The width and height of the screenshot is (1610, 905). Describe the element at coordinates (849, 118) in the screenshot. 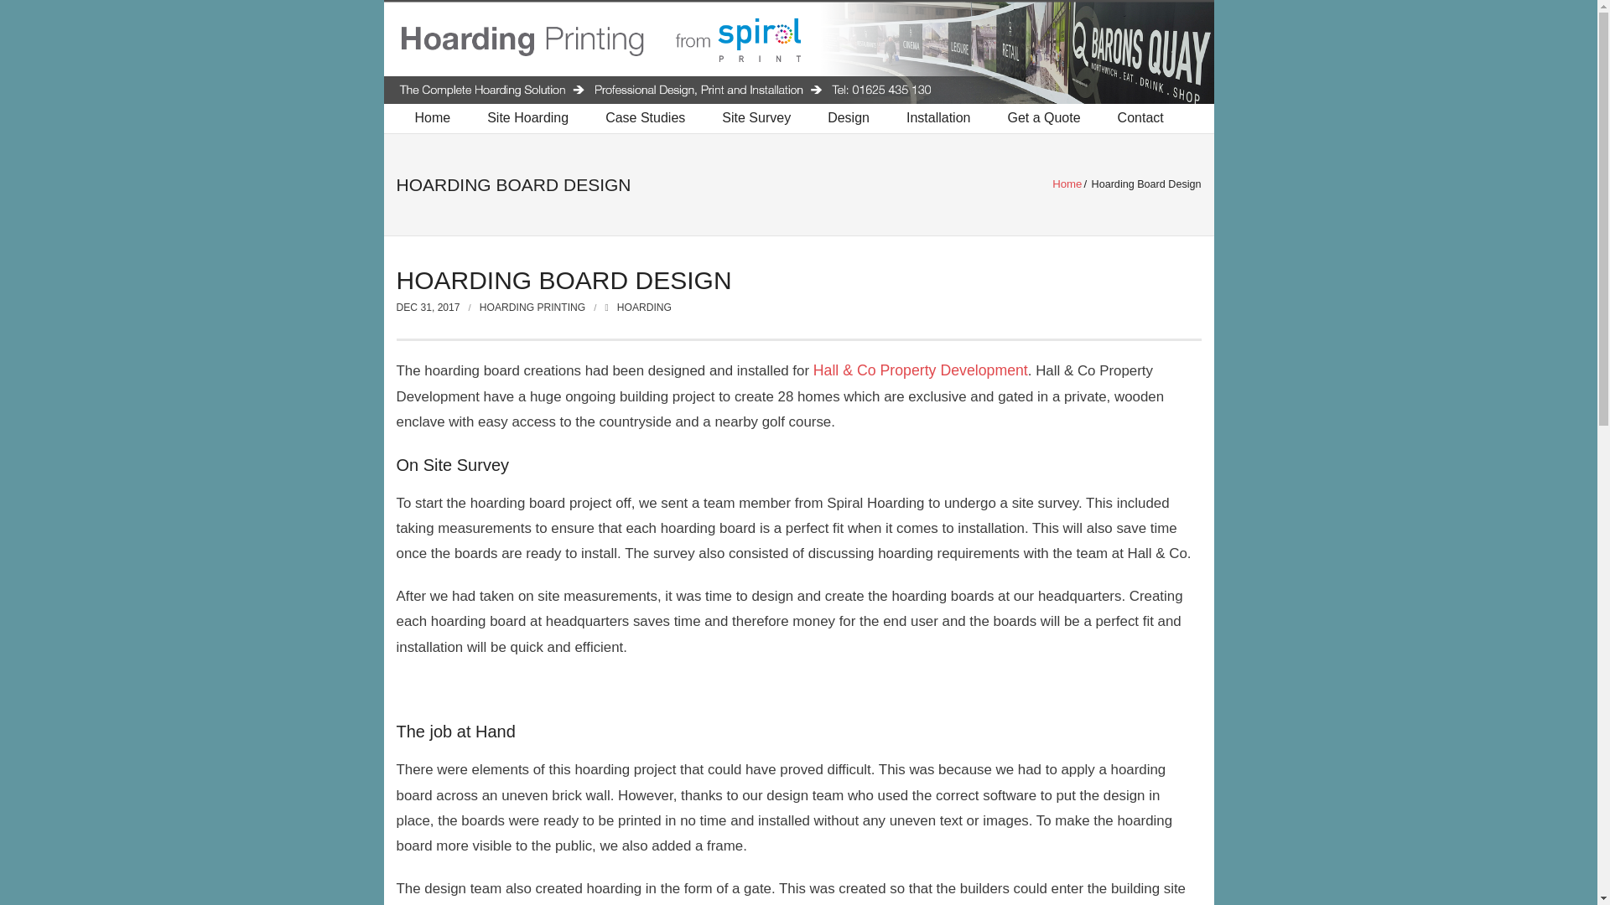

I see `Design` at that location.